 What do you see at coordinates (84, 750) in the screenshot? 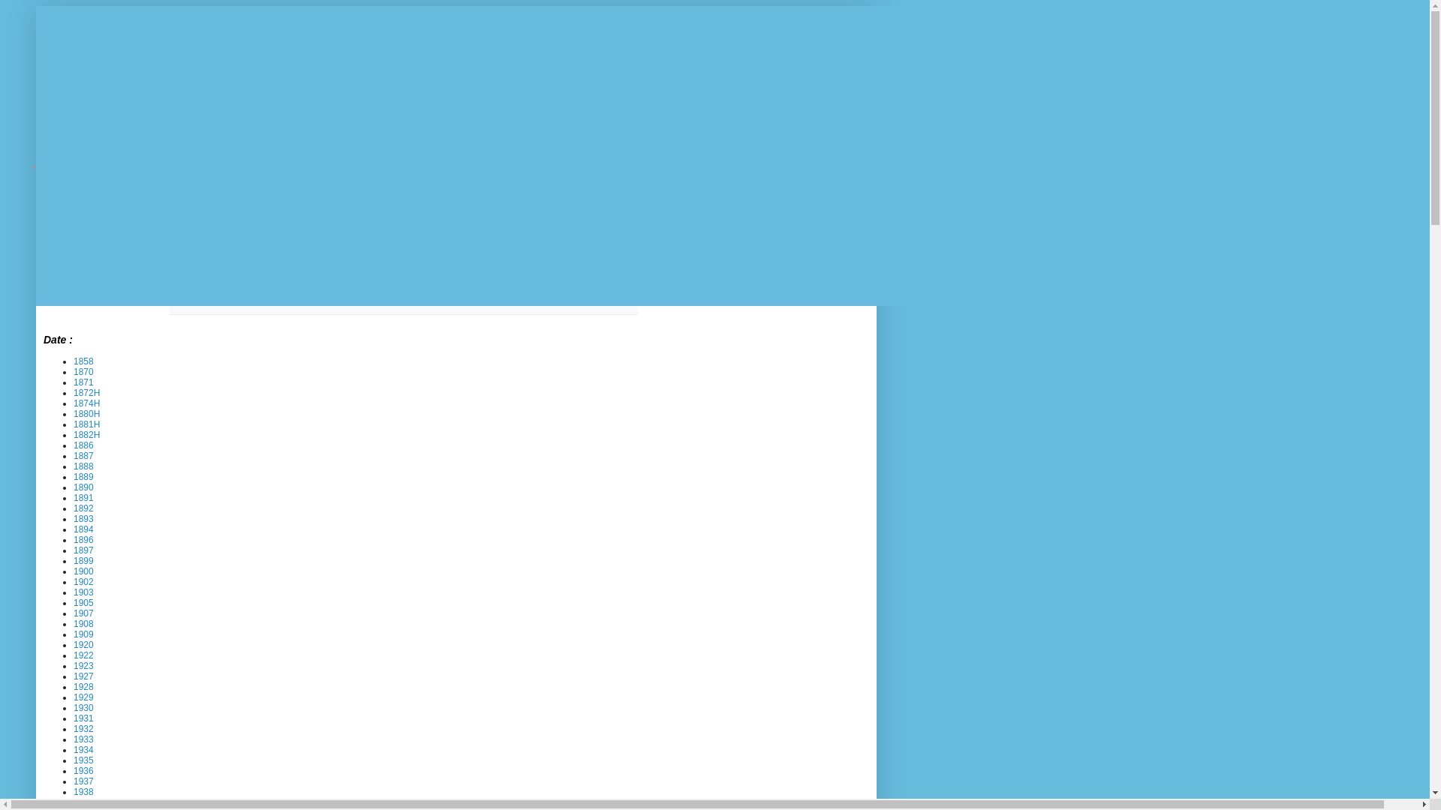
I see `1934` at bounding box center [84, 750].